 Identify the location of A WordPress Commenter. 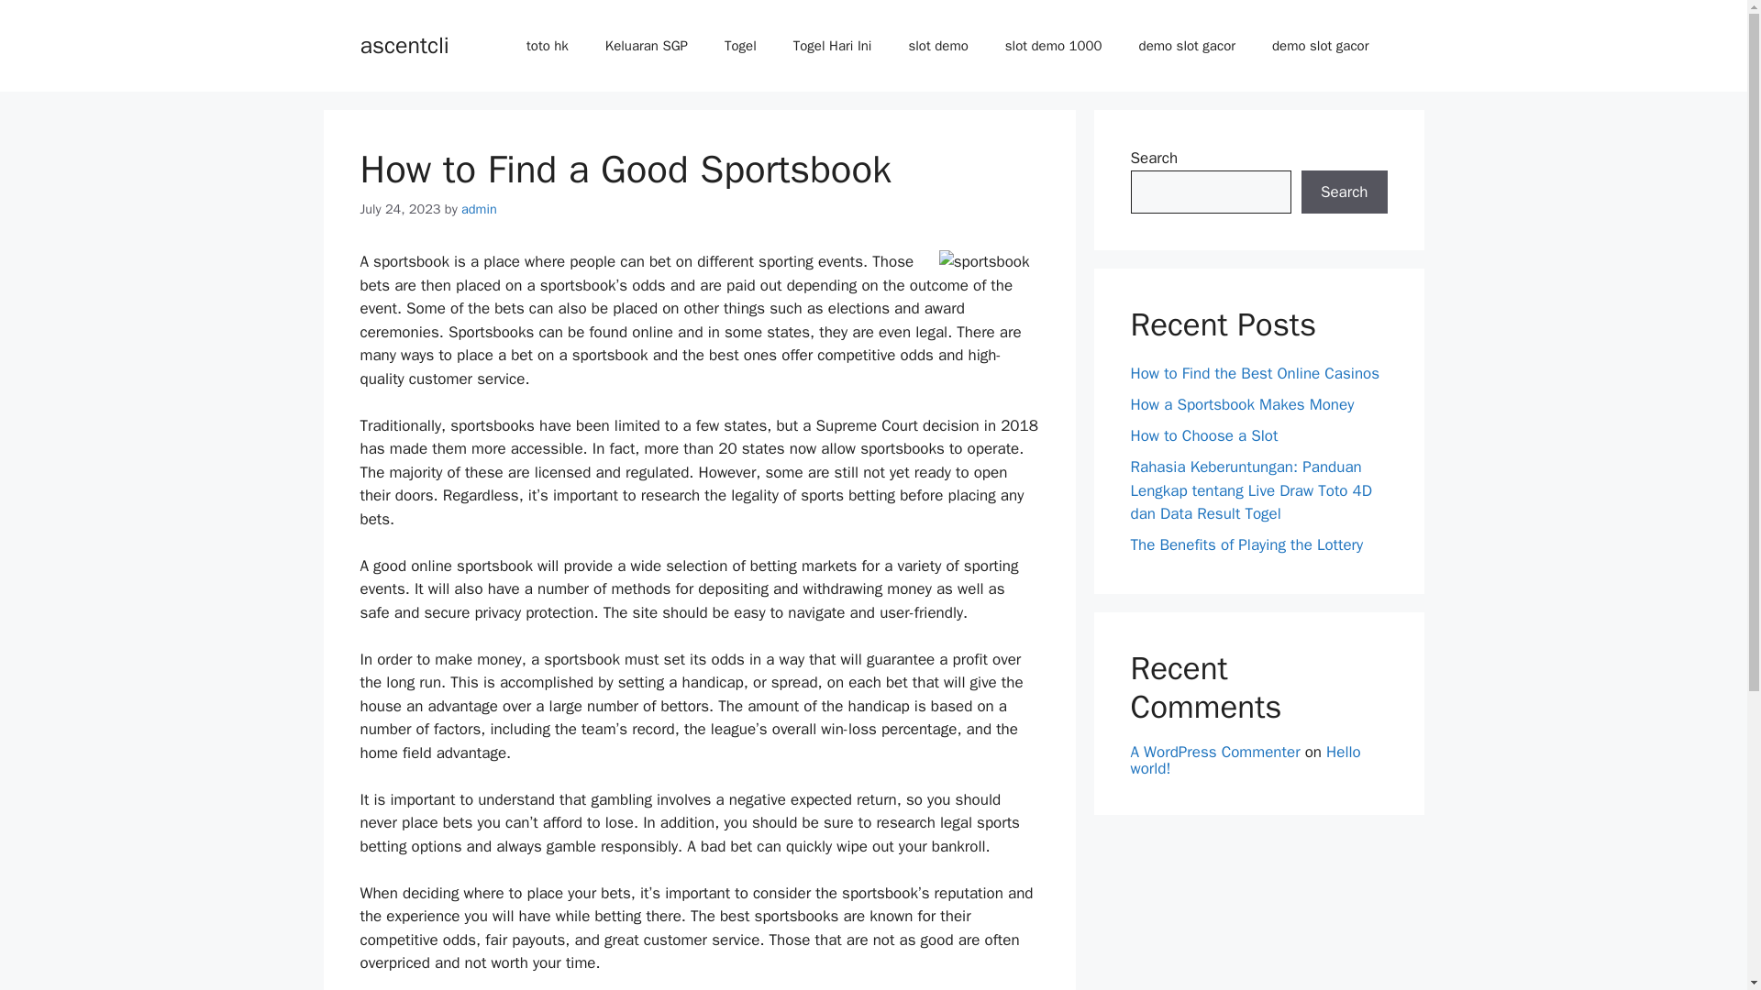
(1214, 752).